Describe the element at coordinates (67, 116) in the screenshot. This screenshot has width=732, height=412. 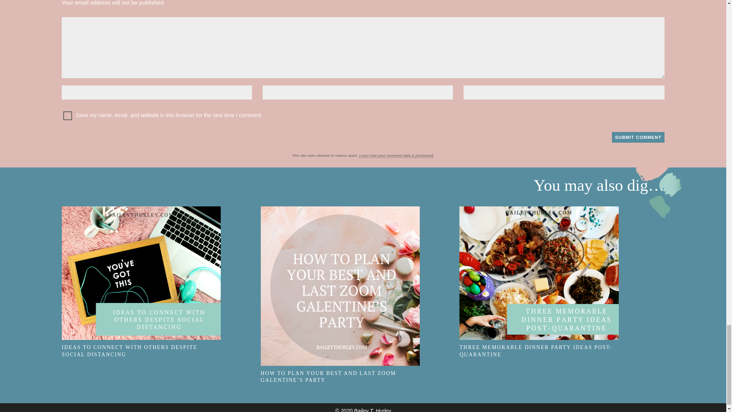
I see `yes` at that location.